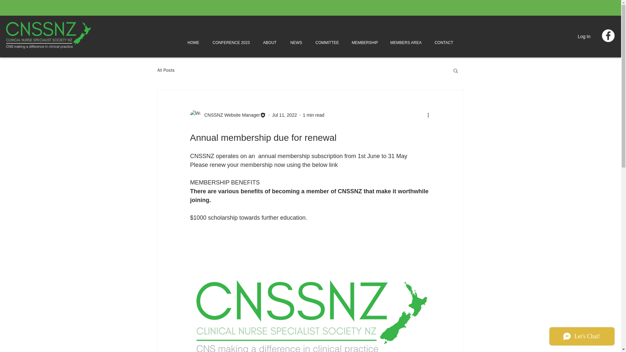 This screenshot has height=352, width=626. I want to click on Log In, so click(584, 37).